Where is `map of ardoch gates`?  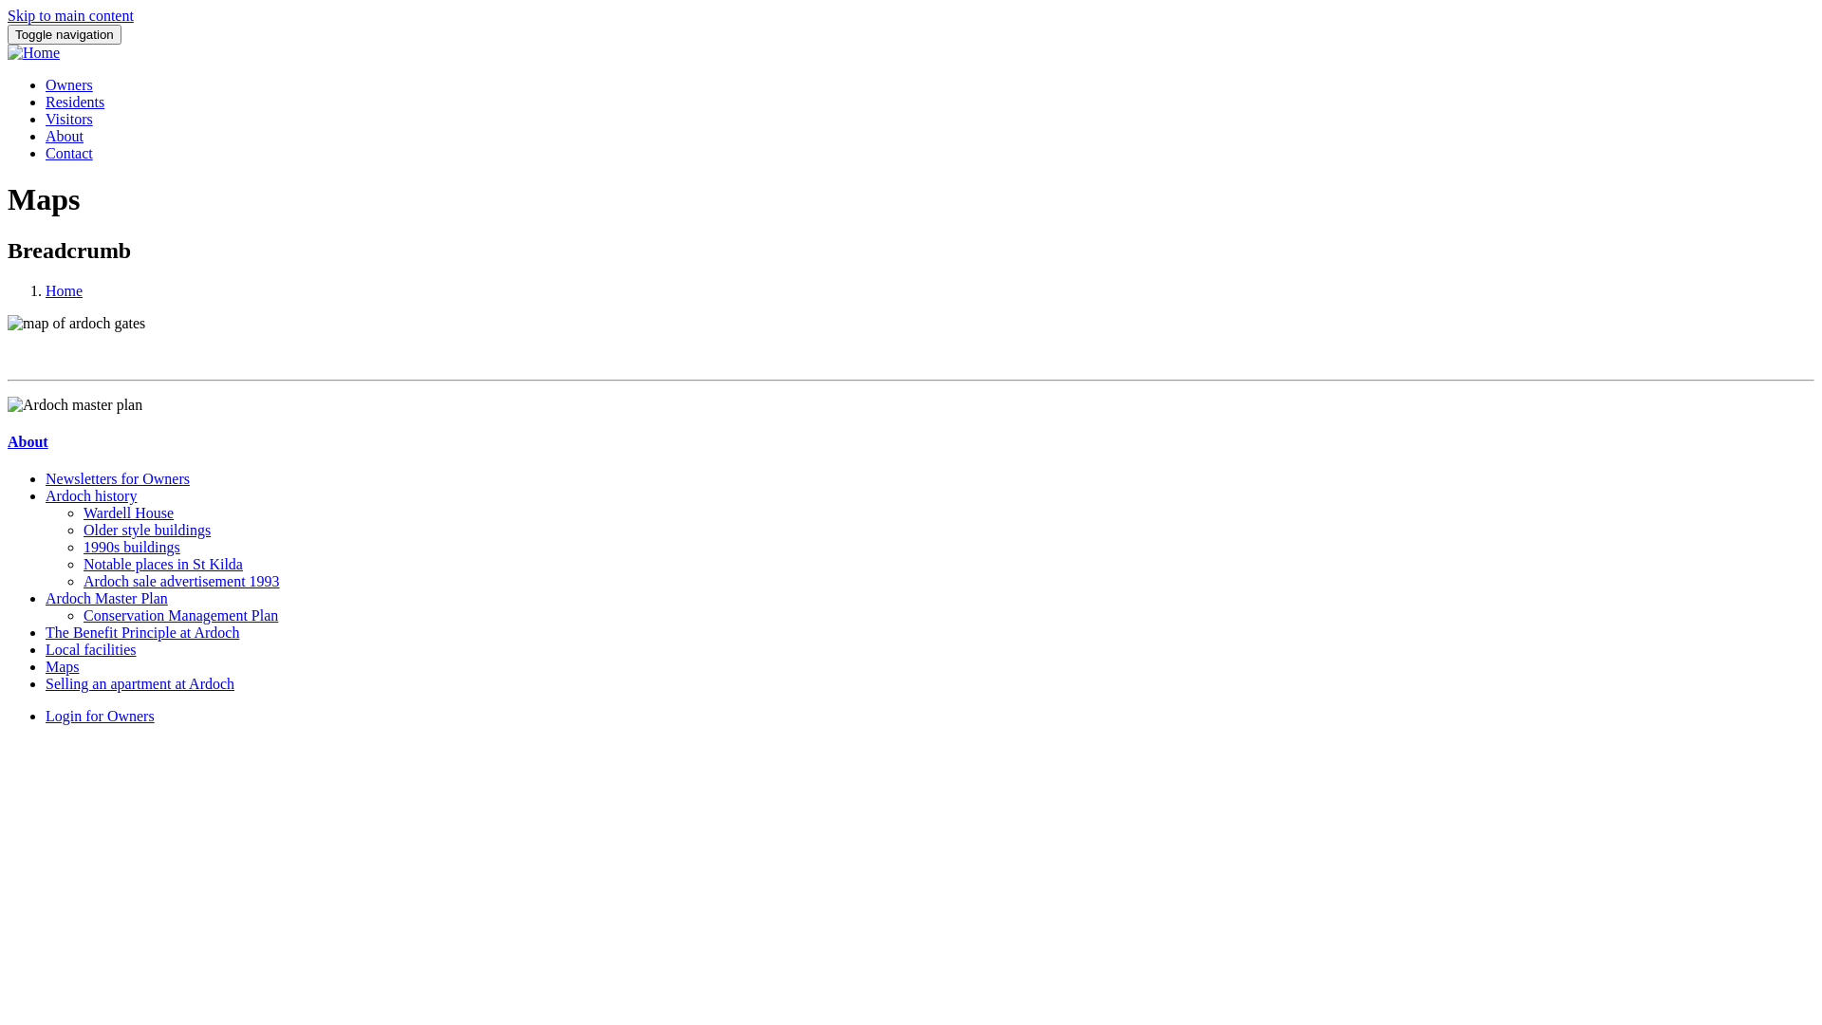
map of ardoch gates is located at coordinates (76, 324).